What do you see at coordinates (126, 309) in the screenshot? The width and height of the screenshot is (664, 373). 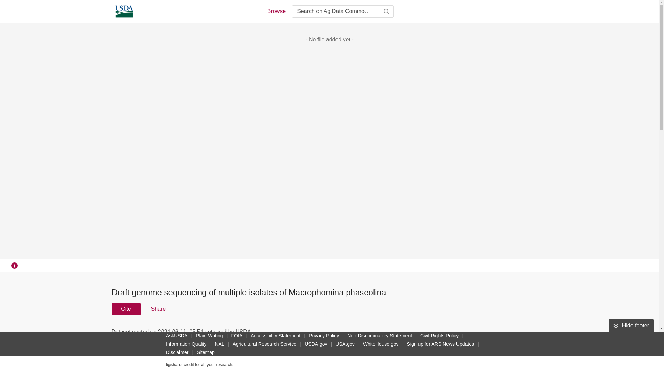 I see `Cite` at bounding box center [126, 309].